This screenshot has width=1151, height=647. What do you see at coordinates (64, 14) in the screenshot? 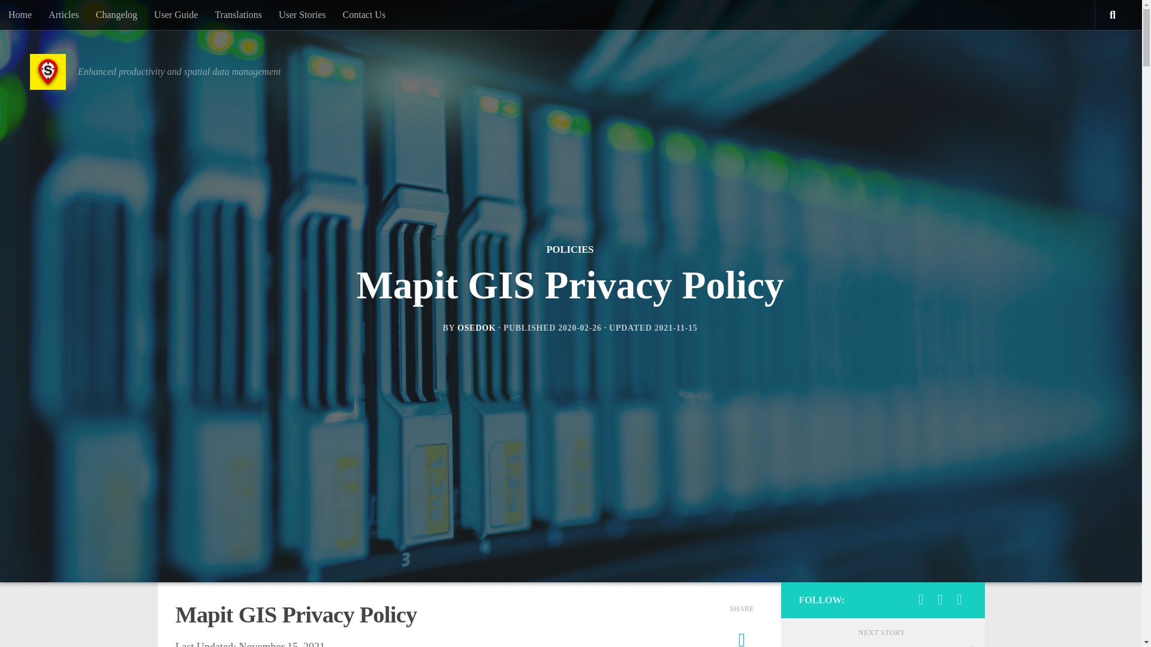
I see `Articles` at bounding box center [64, 14].